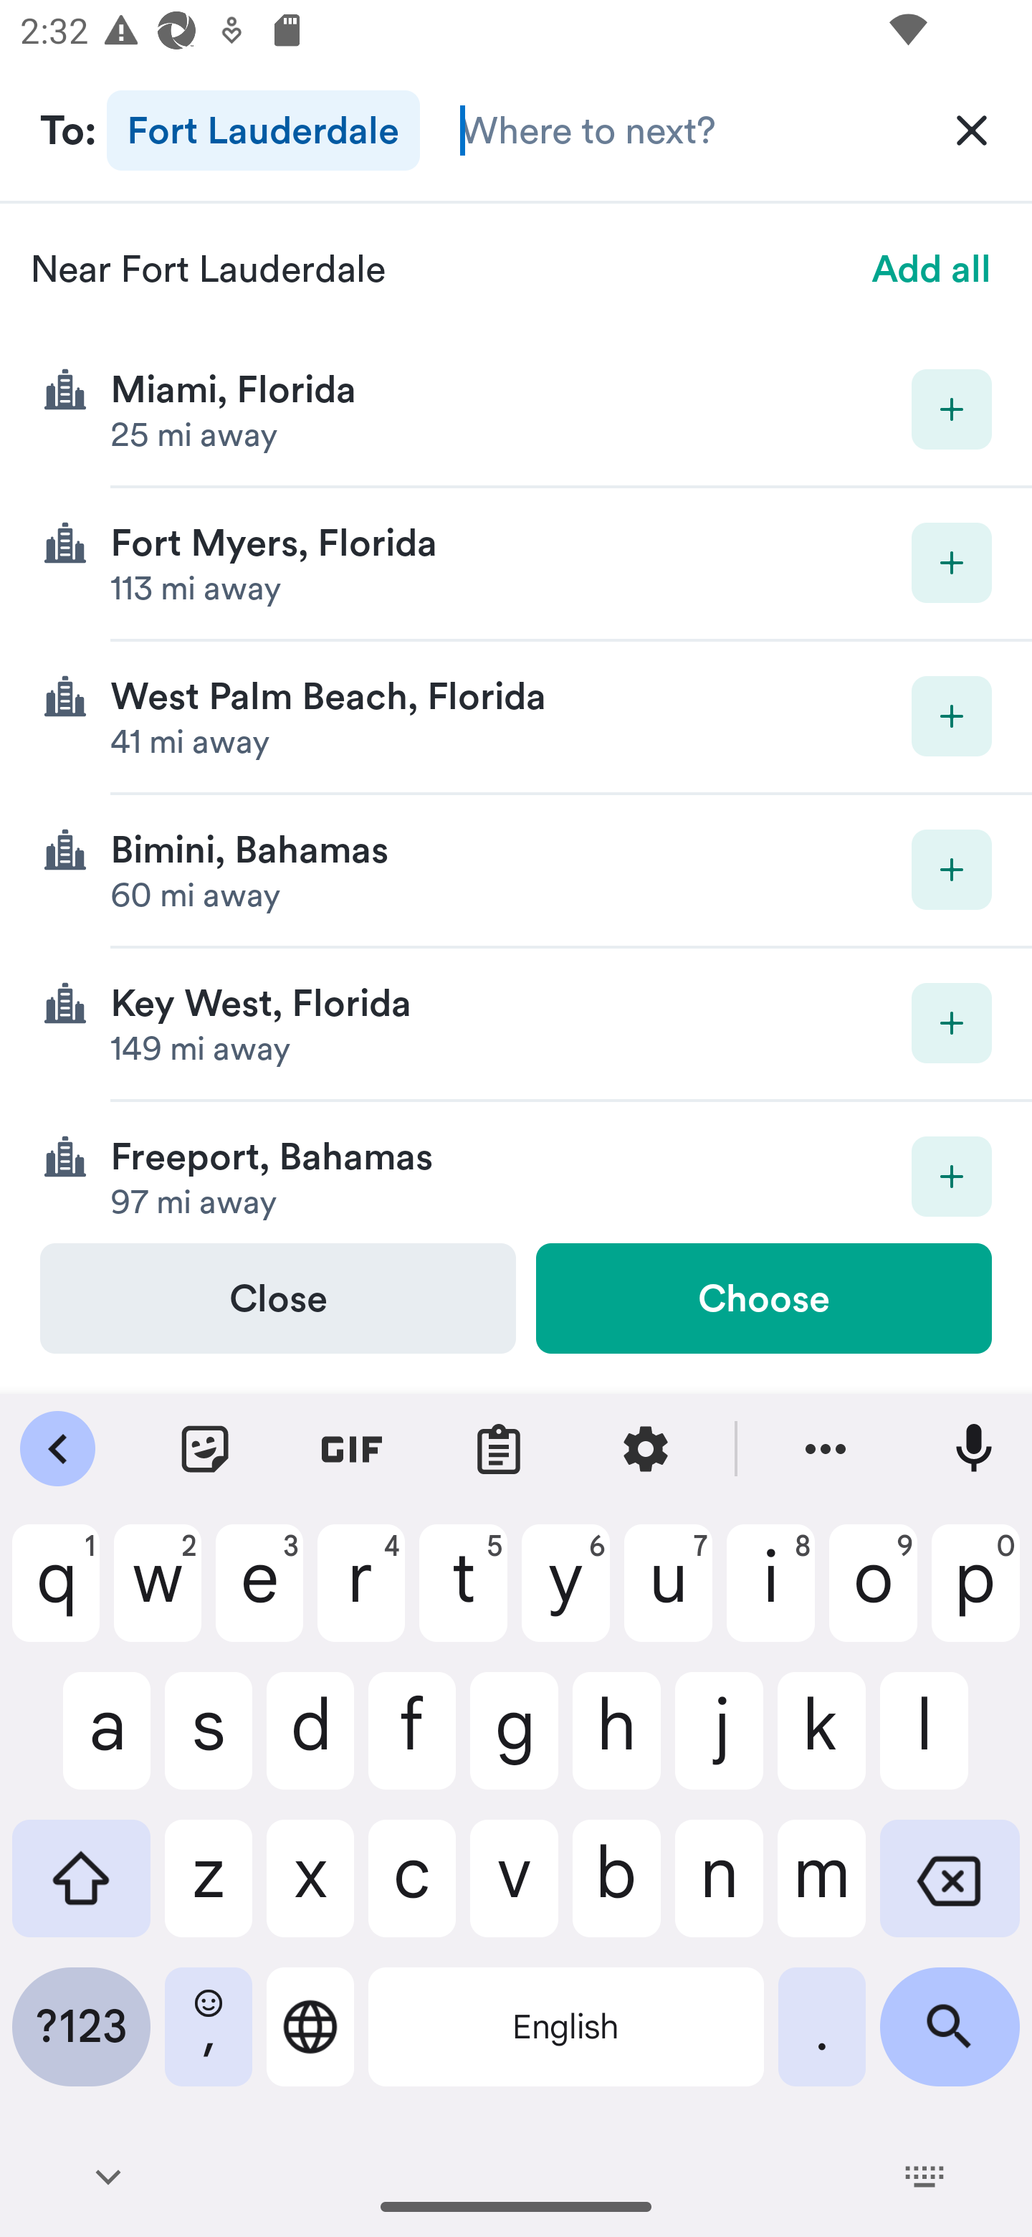  I want to click on Add destination Fort Myers, Florida 113 mi away, so click(516, 565).